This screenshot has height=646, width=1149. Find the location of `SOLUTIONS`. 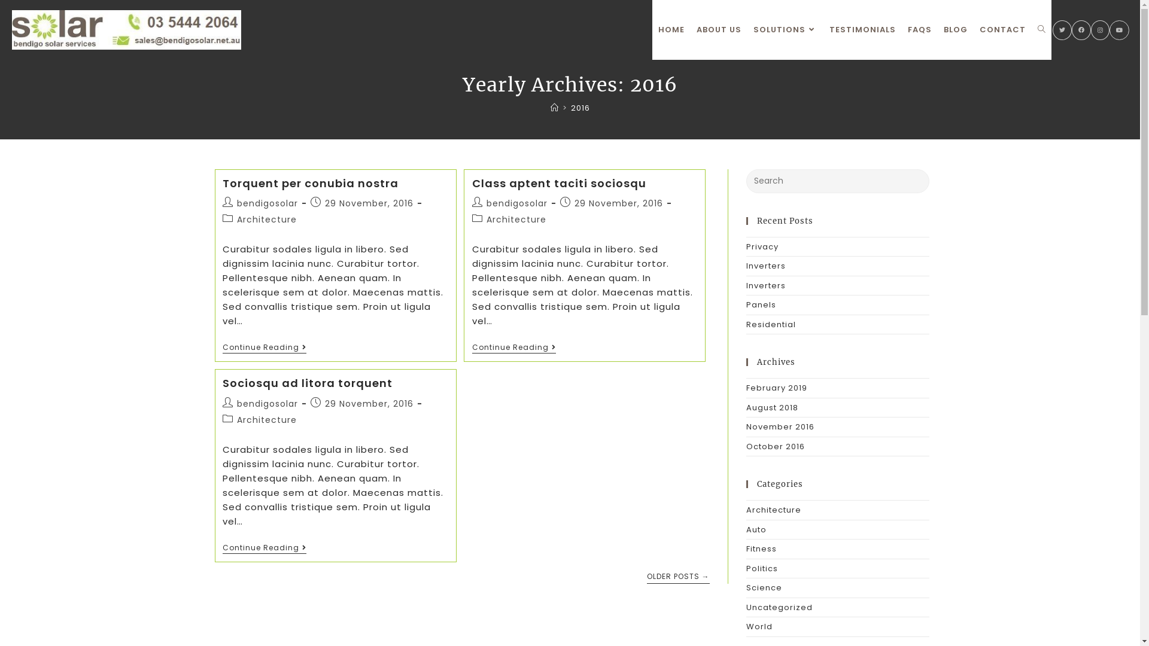

SOLUTIONS is located at coordinates (785, 30).